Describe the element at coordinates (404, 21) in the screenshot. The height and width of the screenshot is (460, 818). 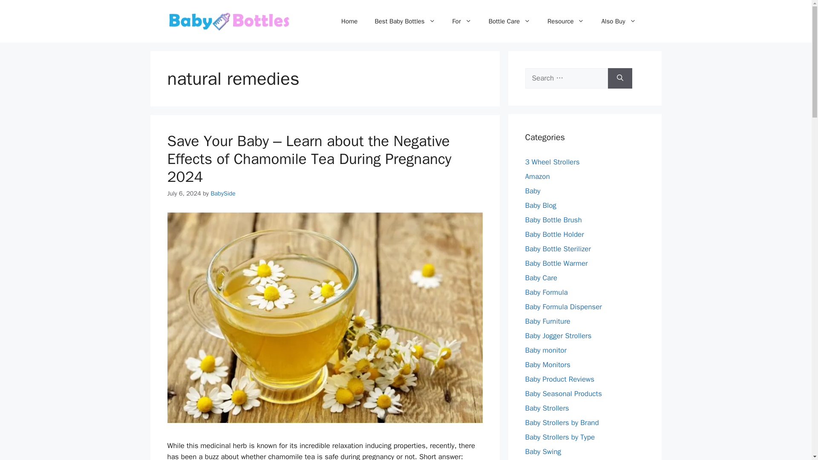
I see `Best Baby Bottles` at that location.